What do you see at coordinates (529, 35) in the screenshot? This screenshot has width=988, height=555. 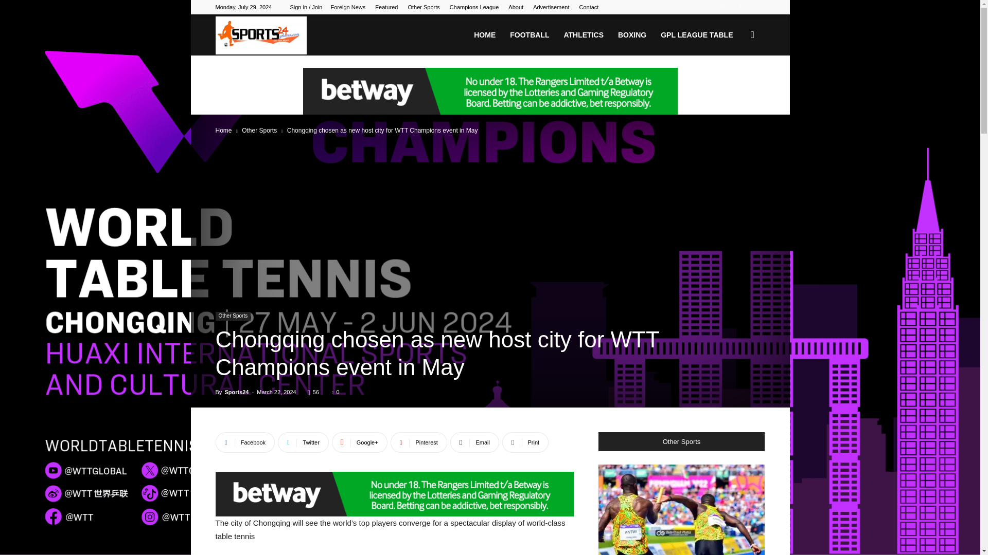 I see `FOOTBALL` at bounding box center [529, 35].